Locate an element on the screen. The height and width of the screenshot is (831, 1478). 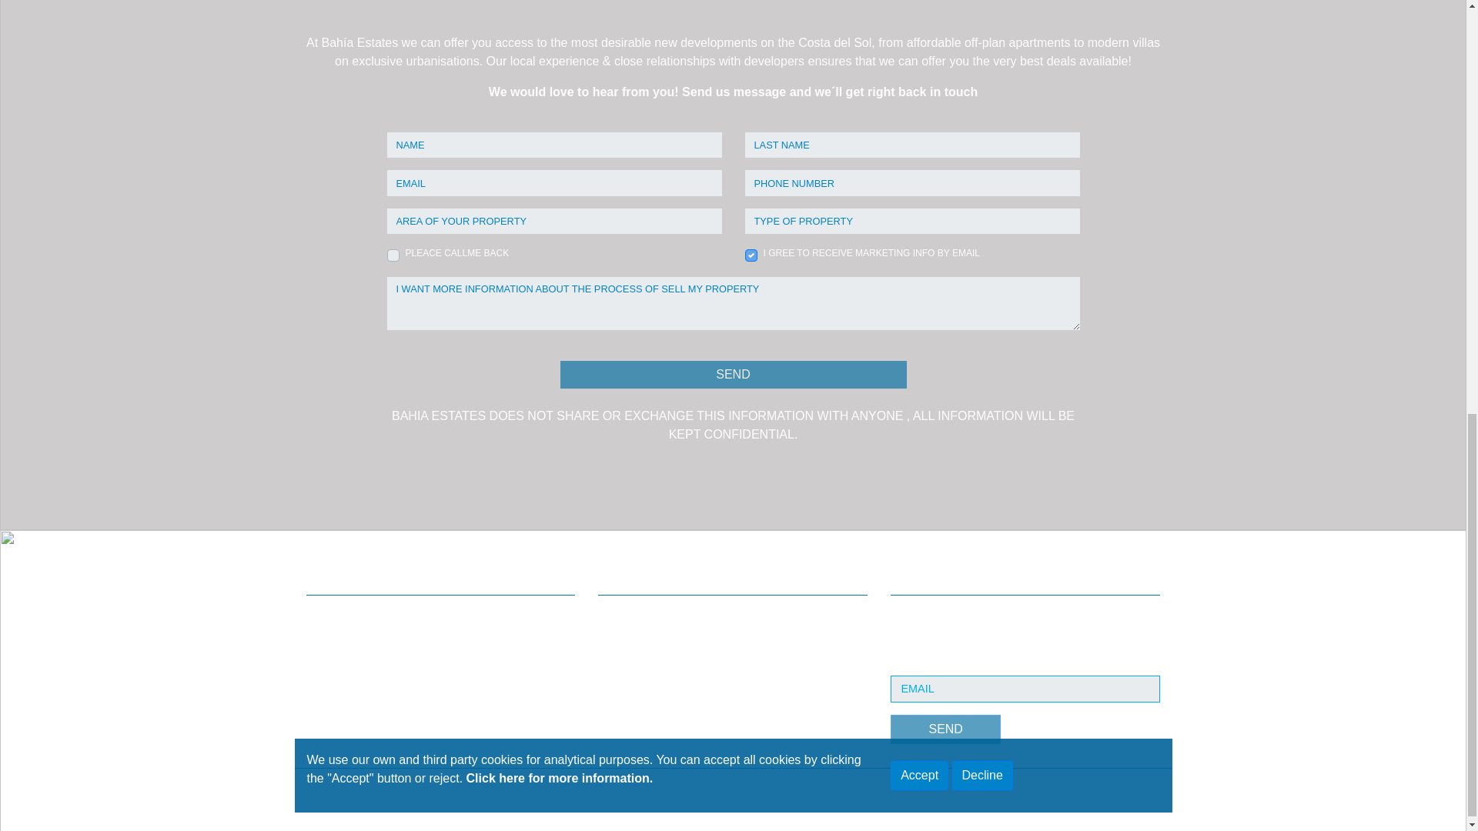
BUYING PROCESS is located at coordinates (640, 654).